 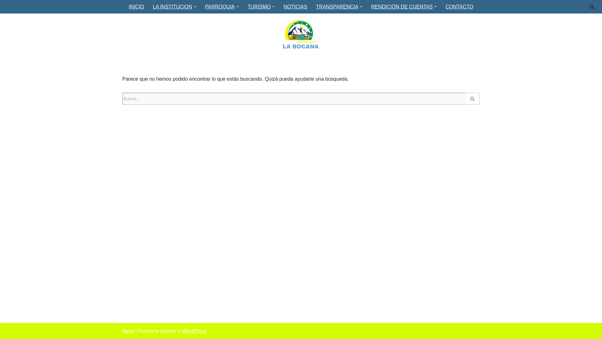 I want to click on TURISMO, so click(x=259, y=6).